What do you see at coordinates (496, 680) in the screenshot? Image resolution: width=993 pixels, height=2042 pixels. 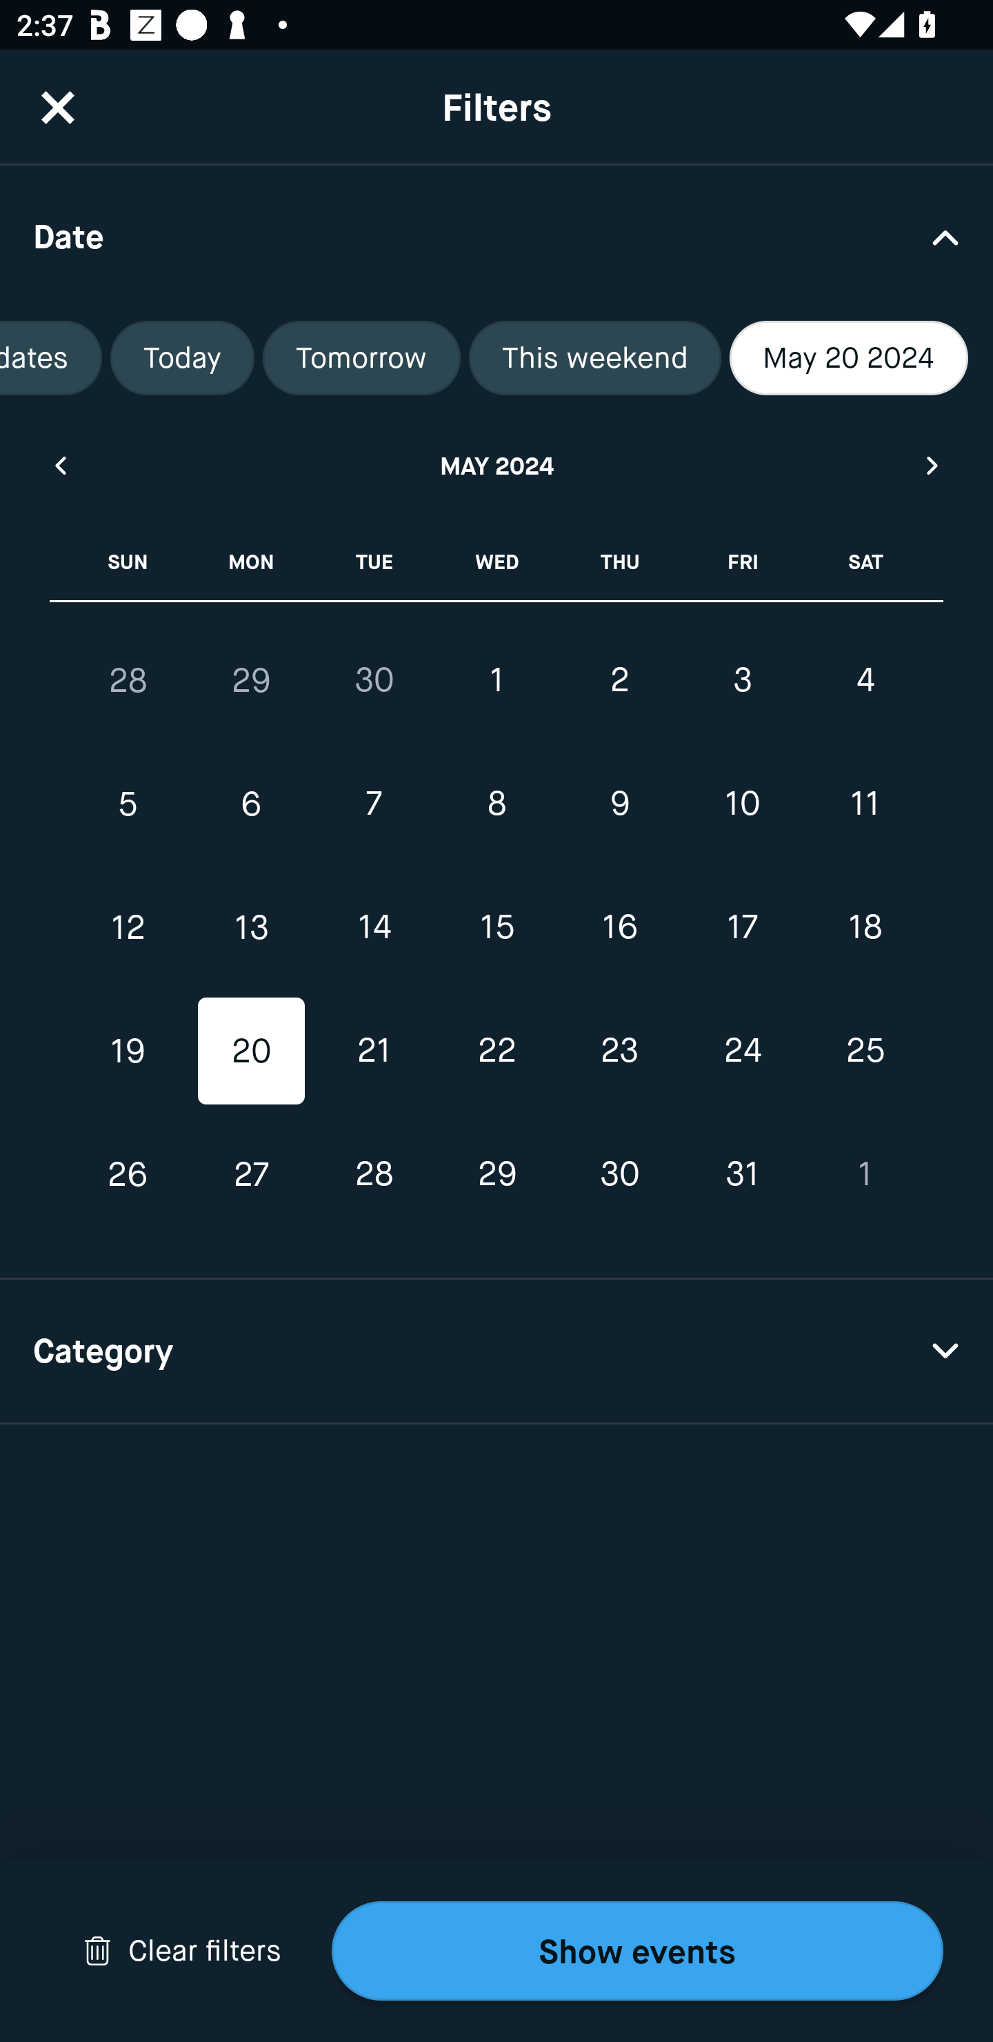 I see `1` at bounding box center [496, 680].